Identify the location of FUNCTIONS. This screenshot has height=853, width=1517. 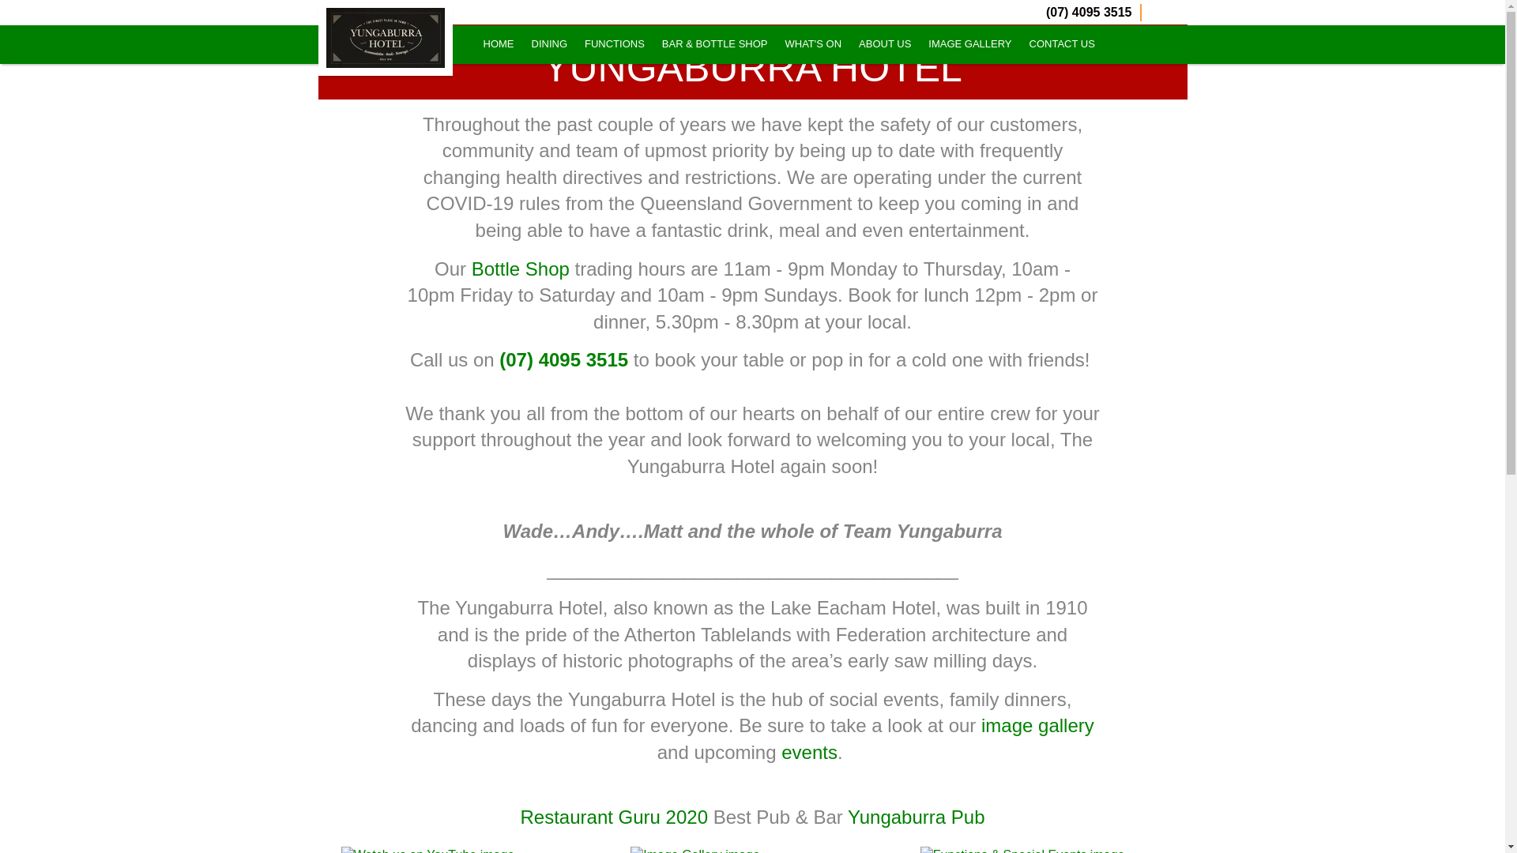
(615, 44).